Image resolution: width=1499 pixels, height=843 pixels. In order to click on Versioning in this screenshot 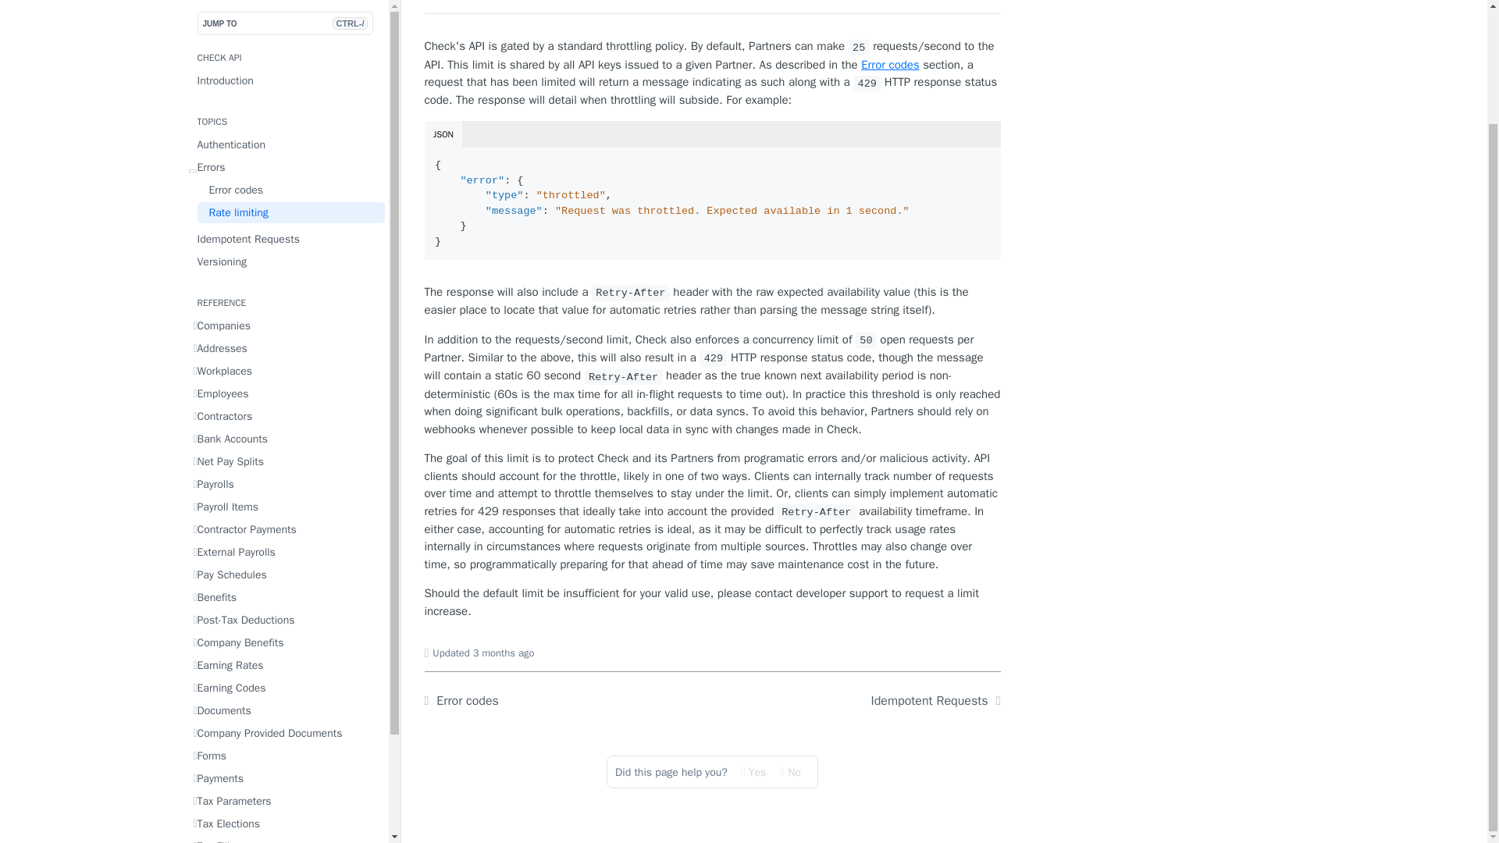, I will do `click(286, 200)`.